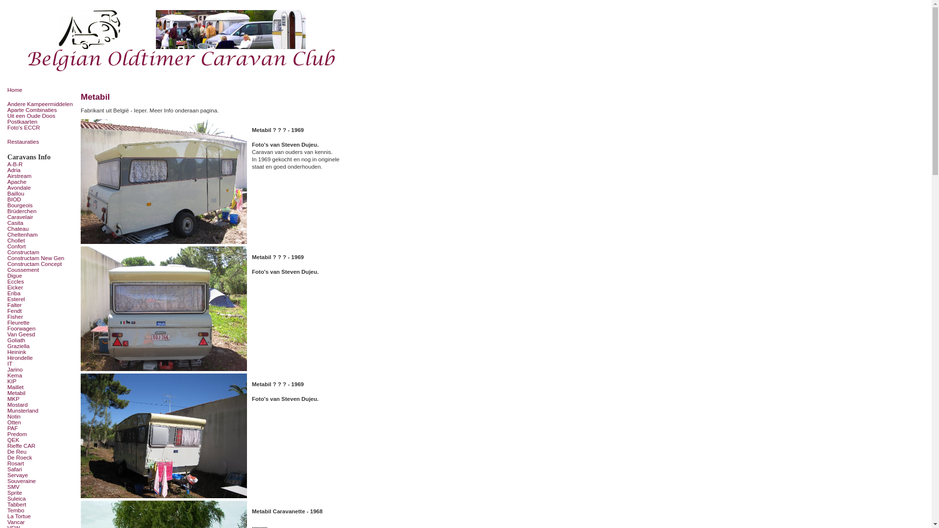 This screenshot has width=939, height=528. Describe the element at coordinates (42, 287) in the screenshot. I see `Eicker` at that location.